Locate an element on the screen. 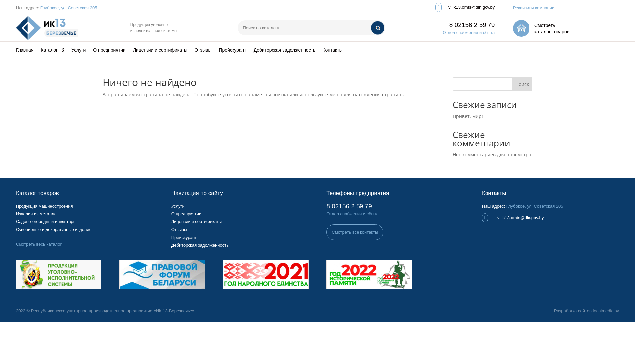  logoBig is located at coordinates (59, 274).